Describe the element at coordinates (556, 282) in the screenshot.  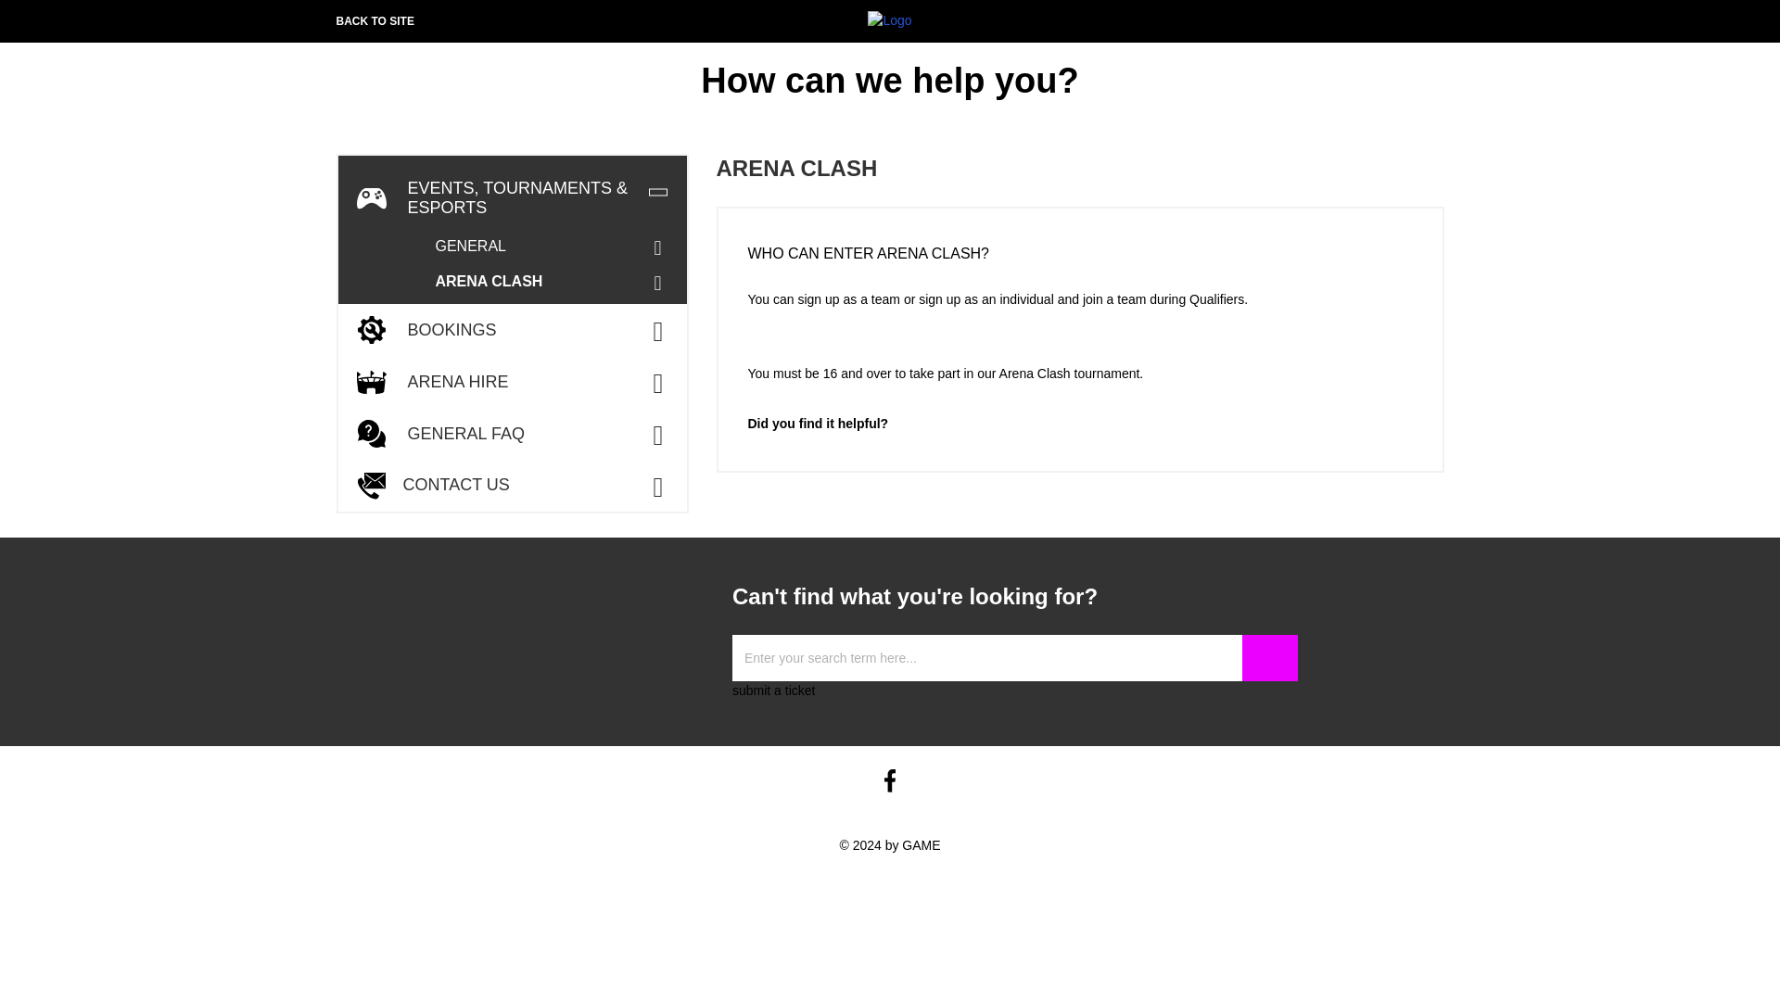
I see `ARENA CLASH` at that location.